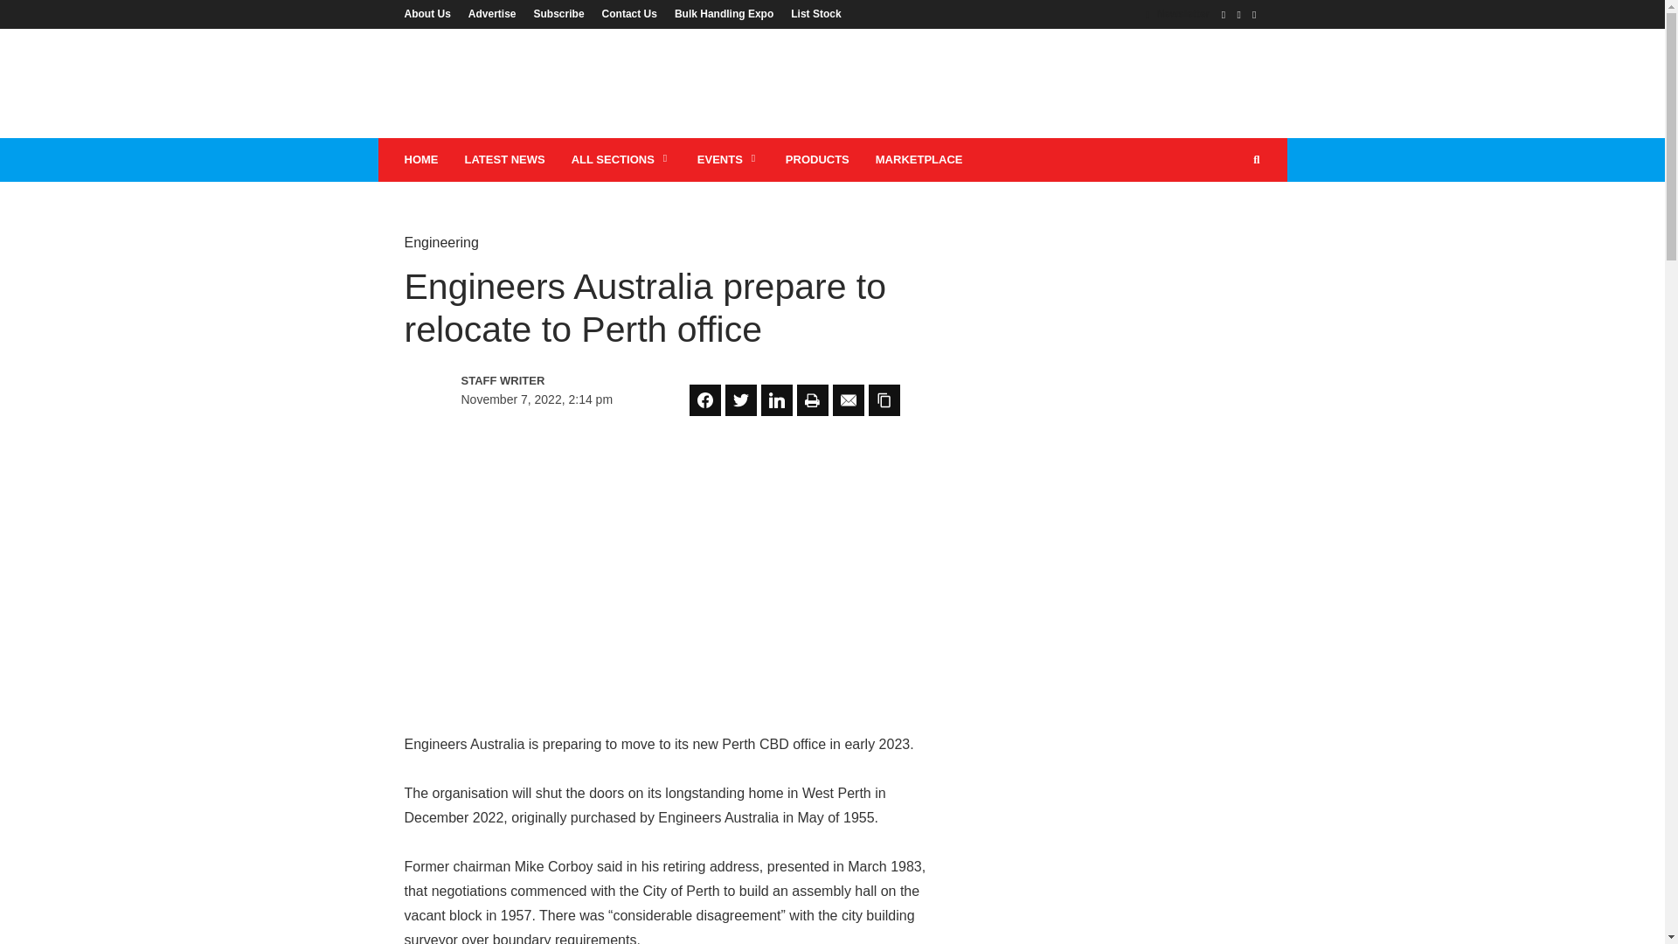 The height and width of the screenshot is (944, 1678). What do you see at coordinates (705, 400) in the screenshot?
I see `Share on Facebook` at bounding box center [705, 400].